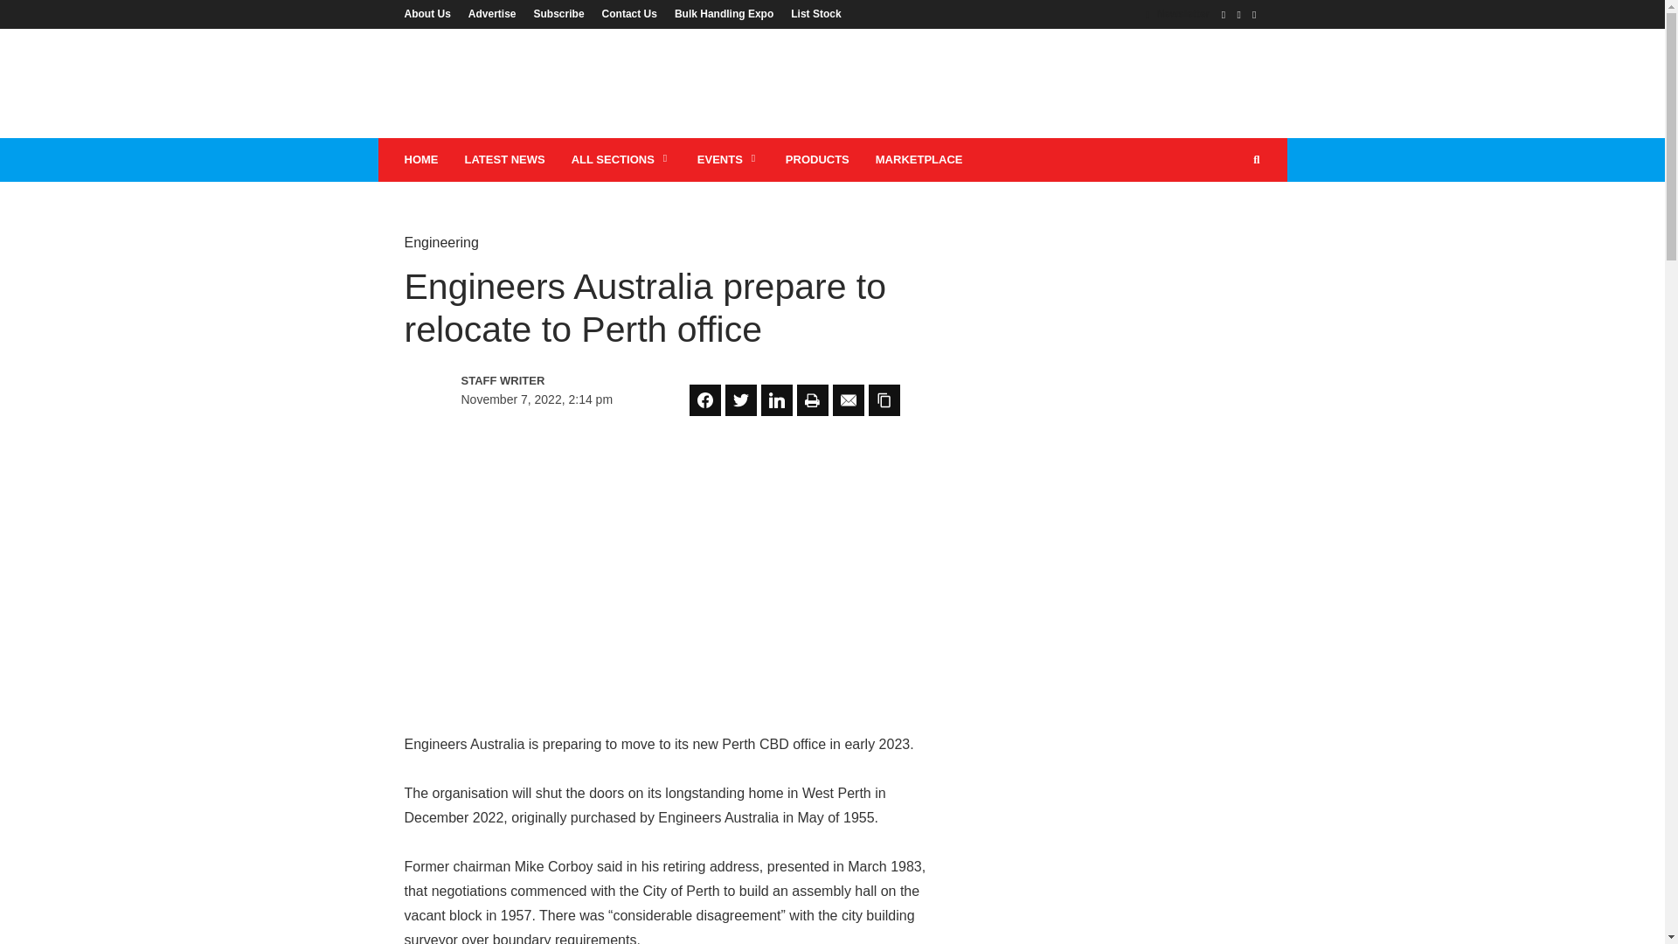 The height and width of the screenshot is (944, 1678). What do you see at coordinates (705, 400) in the screenshot?
I see `Share on Facebook` at bounding box center [705, 400].